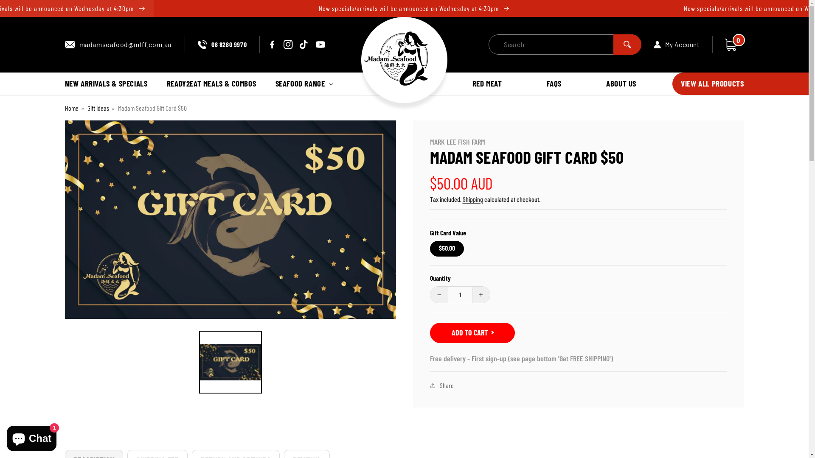  I want to click on TikTok, so click(304, 45).